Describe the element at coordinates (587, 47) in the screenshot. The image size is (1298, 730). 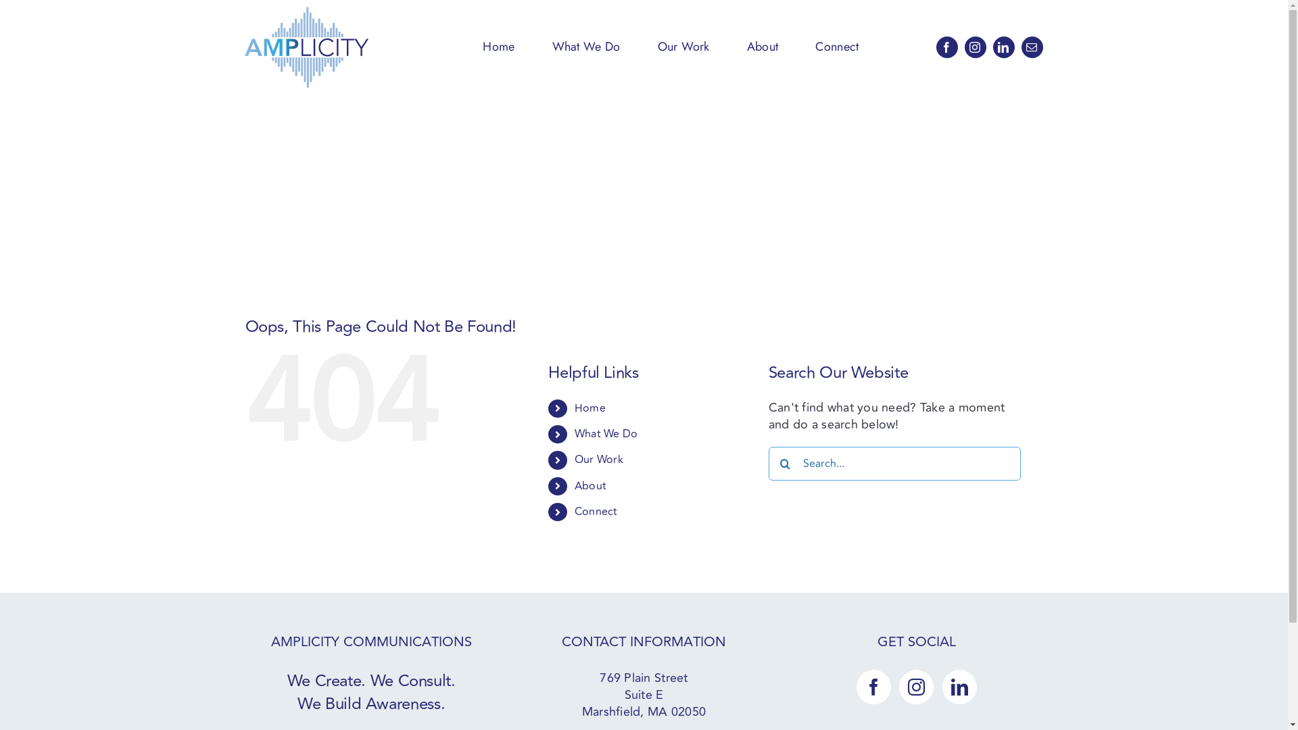
I see `What We Do` at that location.